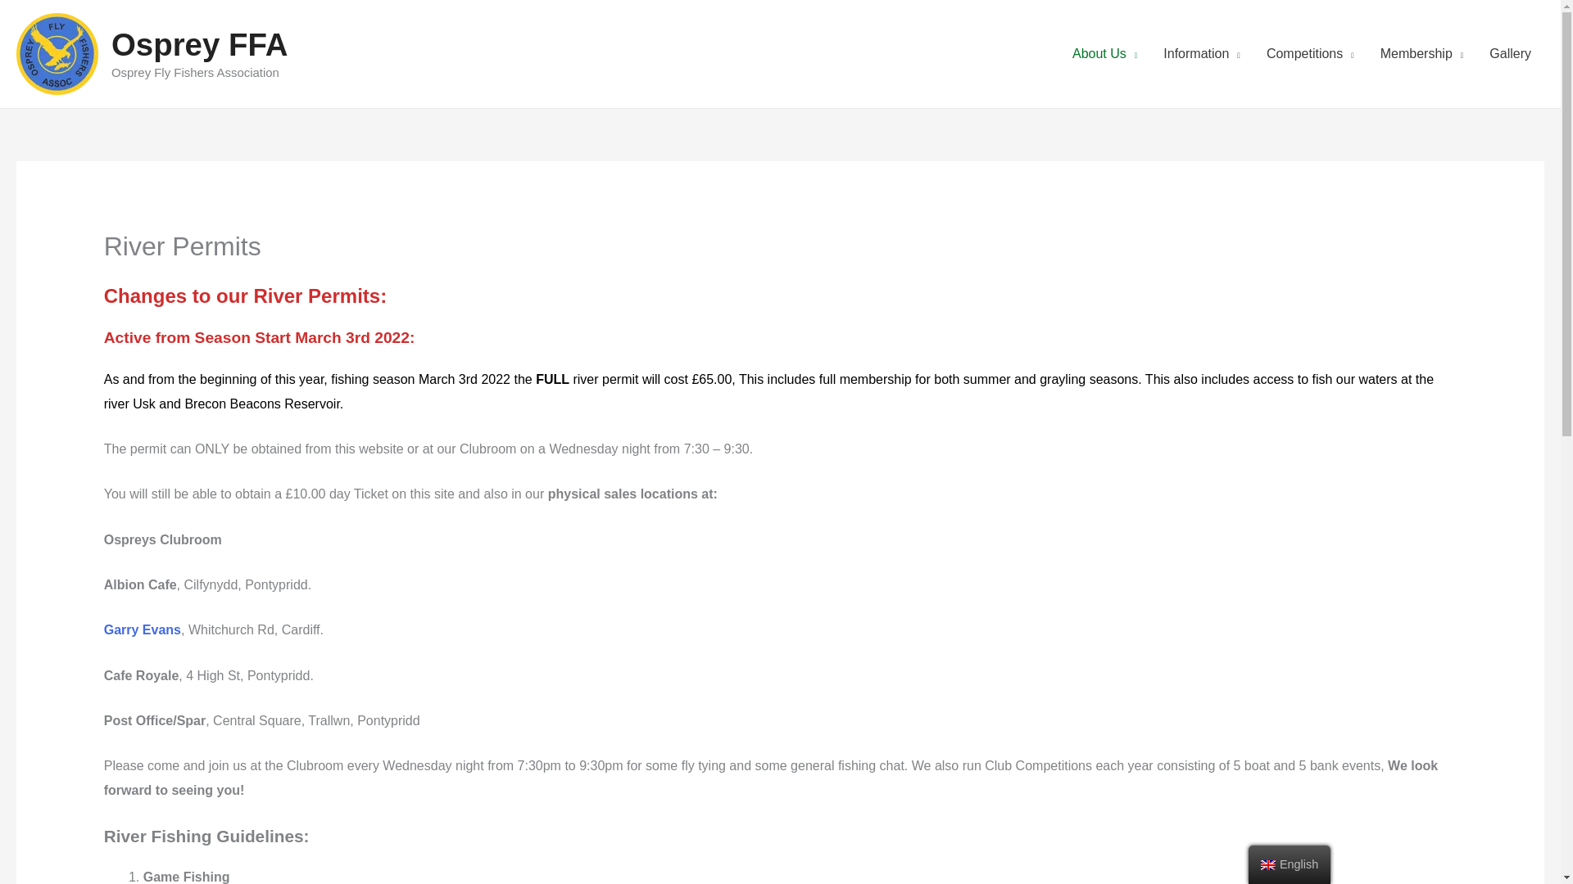 The image size is (1573, 884). Describe the element at coordinates (1421, 54) in the screenshot. I see `Membership` at that location.